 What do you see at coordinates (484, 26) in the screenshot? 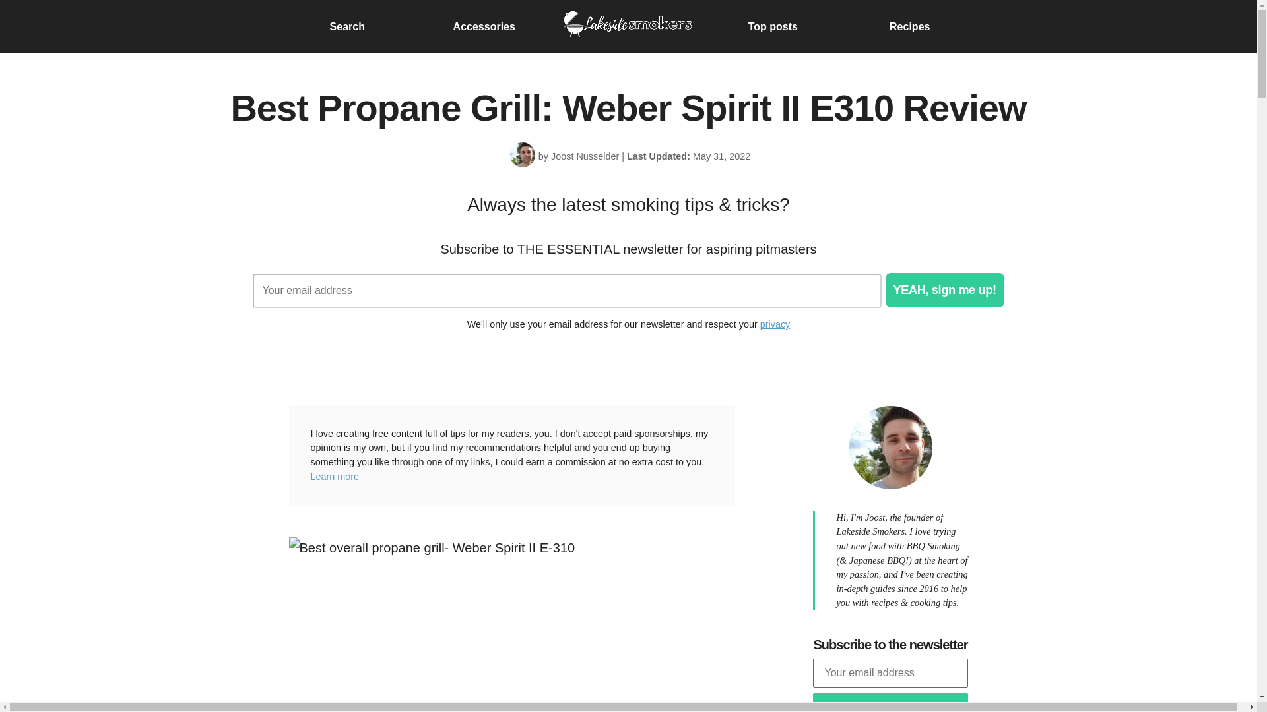
I see `Accessories` at bounding box center [484, 26].